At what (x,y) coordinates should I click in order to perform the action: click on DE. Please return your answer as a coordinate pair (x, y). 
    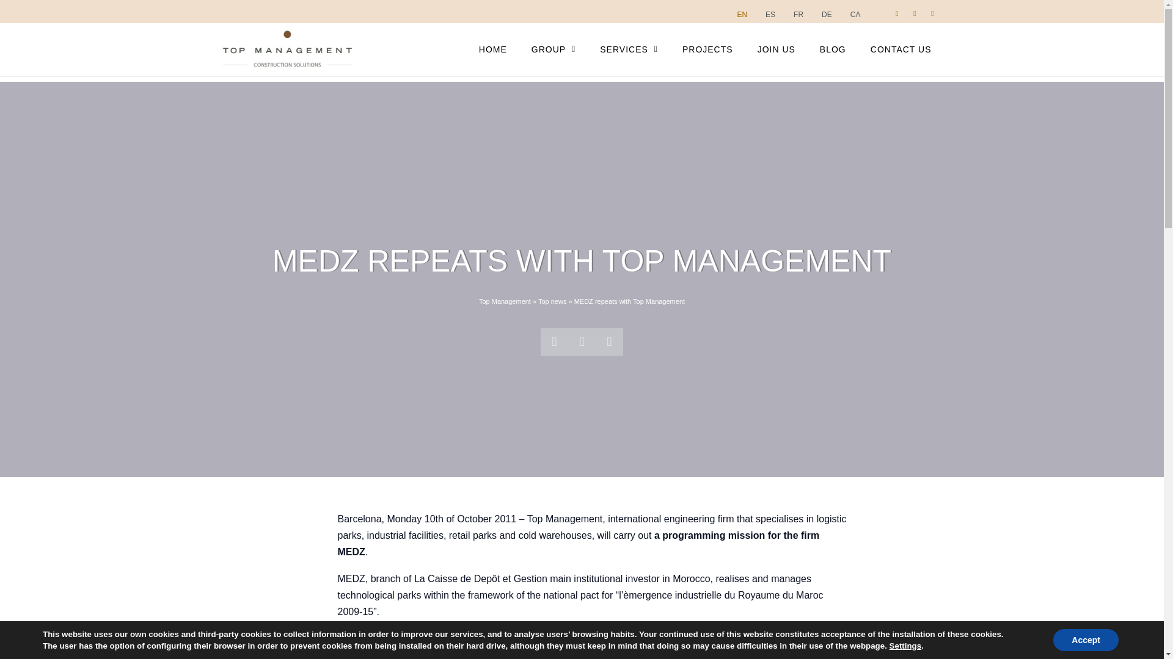
    Looking at the image, I should click on (824, 15).